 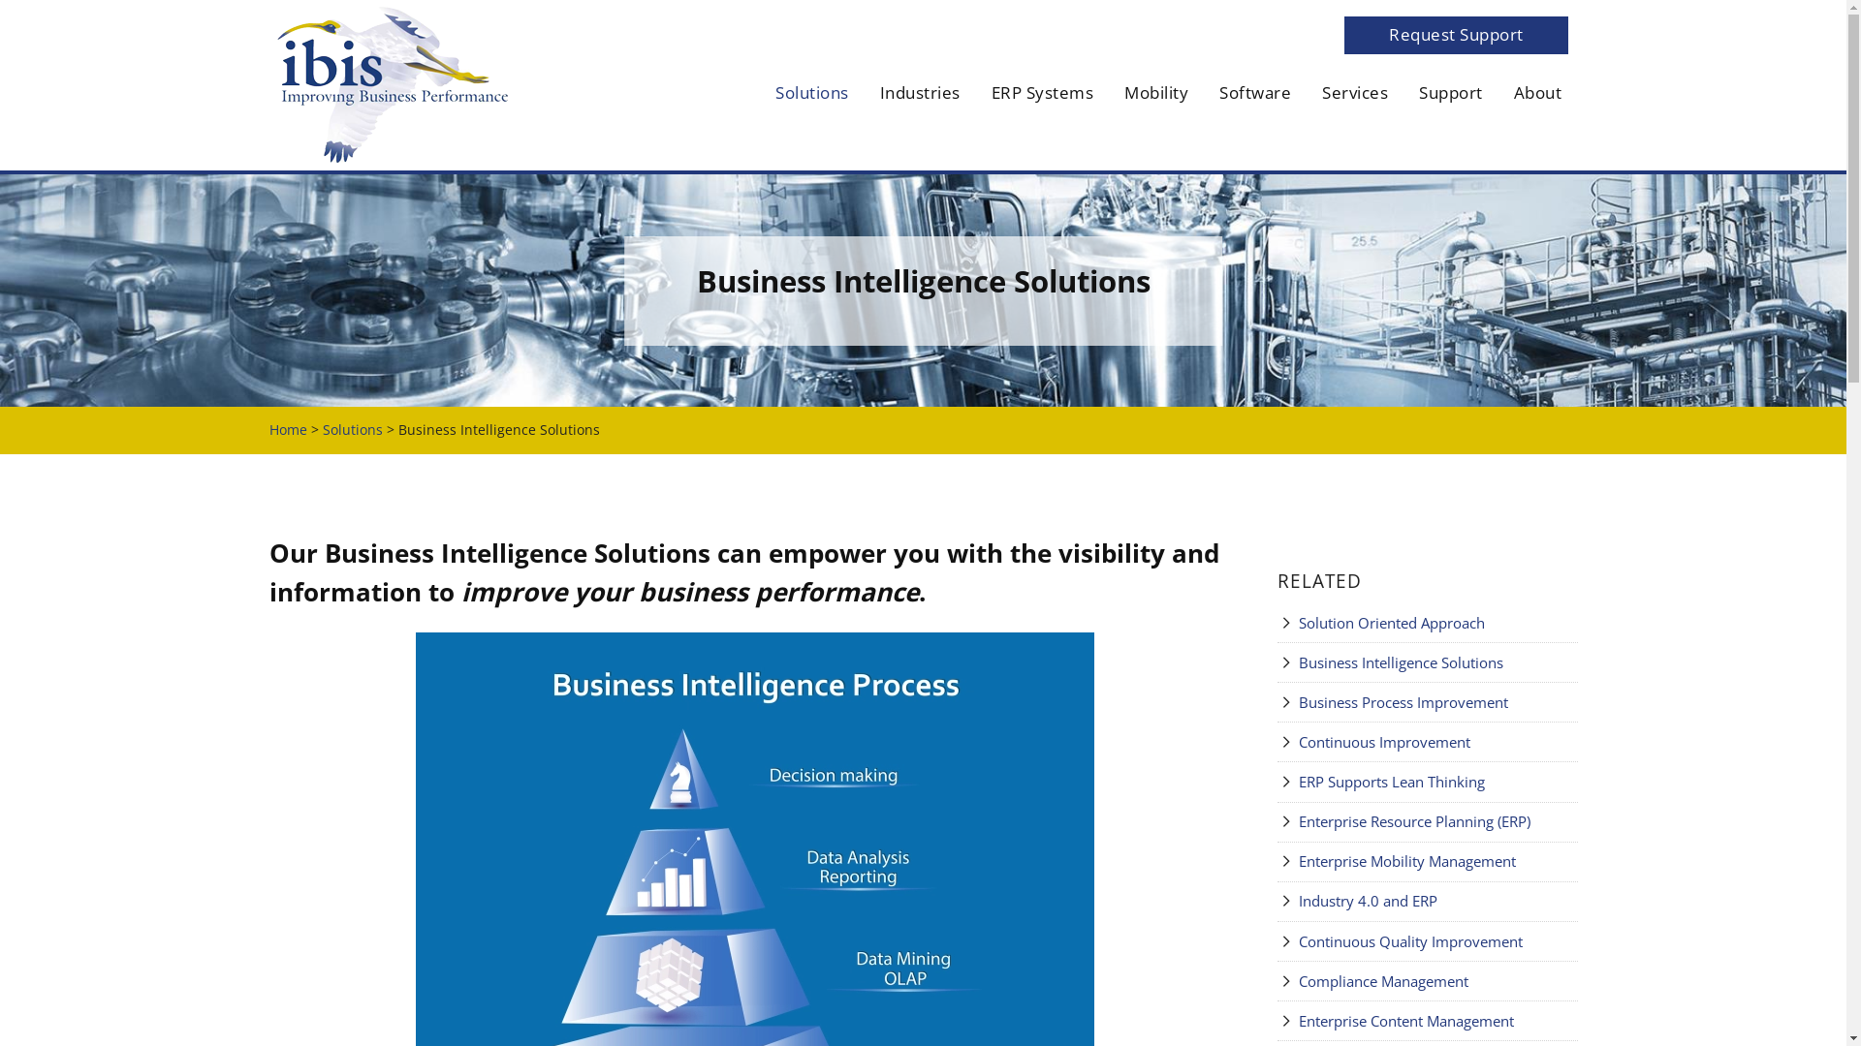 I want to click on Solution Oriented Approach, so click(x=1438, y=624).